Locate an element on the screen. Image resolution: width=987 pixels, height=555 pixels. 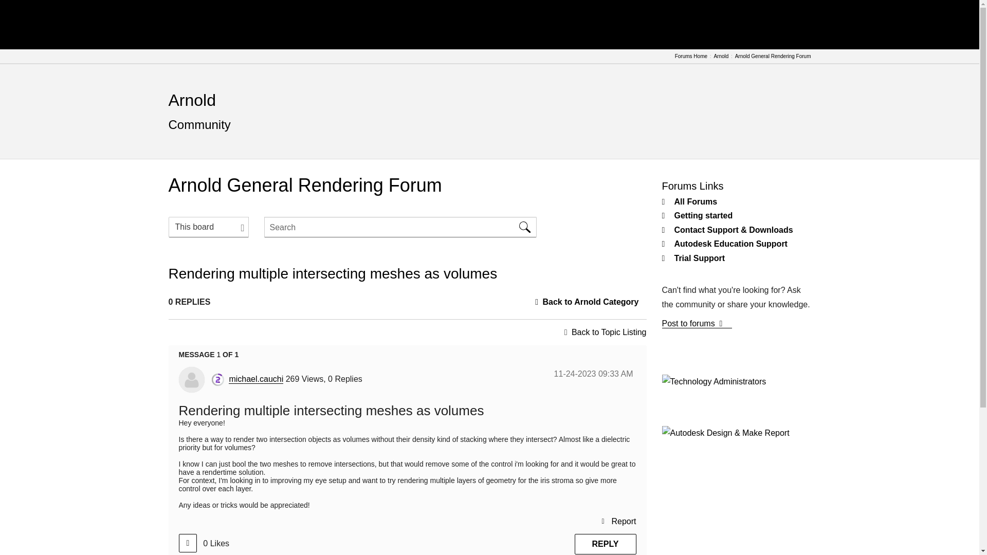
Report is located at coordinates (618, 521).